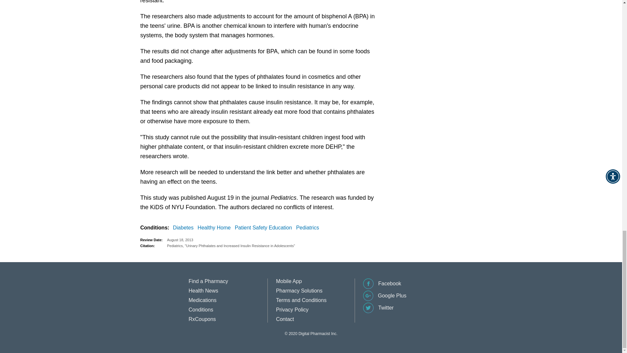 Image resolution: width=627 pixels, height=353 pixels. I want to click on Pediatrics, so click(309, 227).